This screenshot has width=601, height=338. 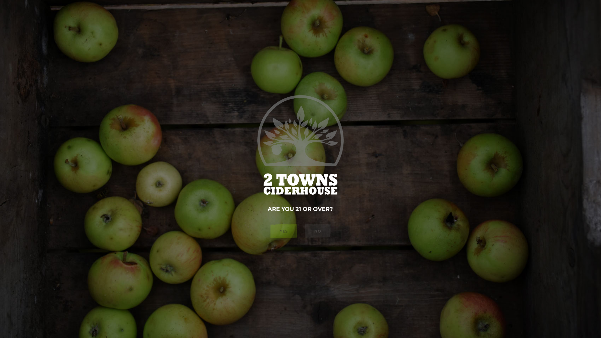 What do you see at coordinates (172, 82) in the screenshot?
I see `SEASONAL` at bounding box center [172, 82].